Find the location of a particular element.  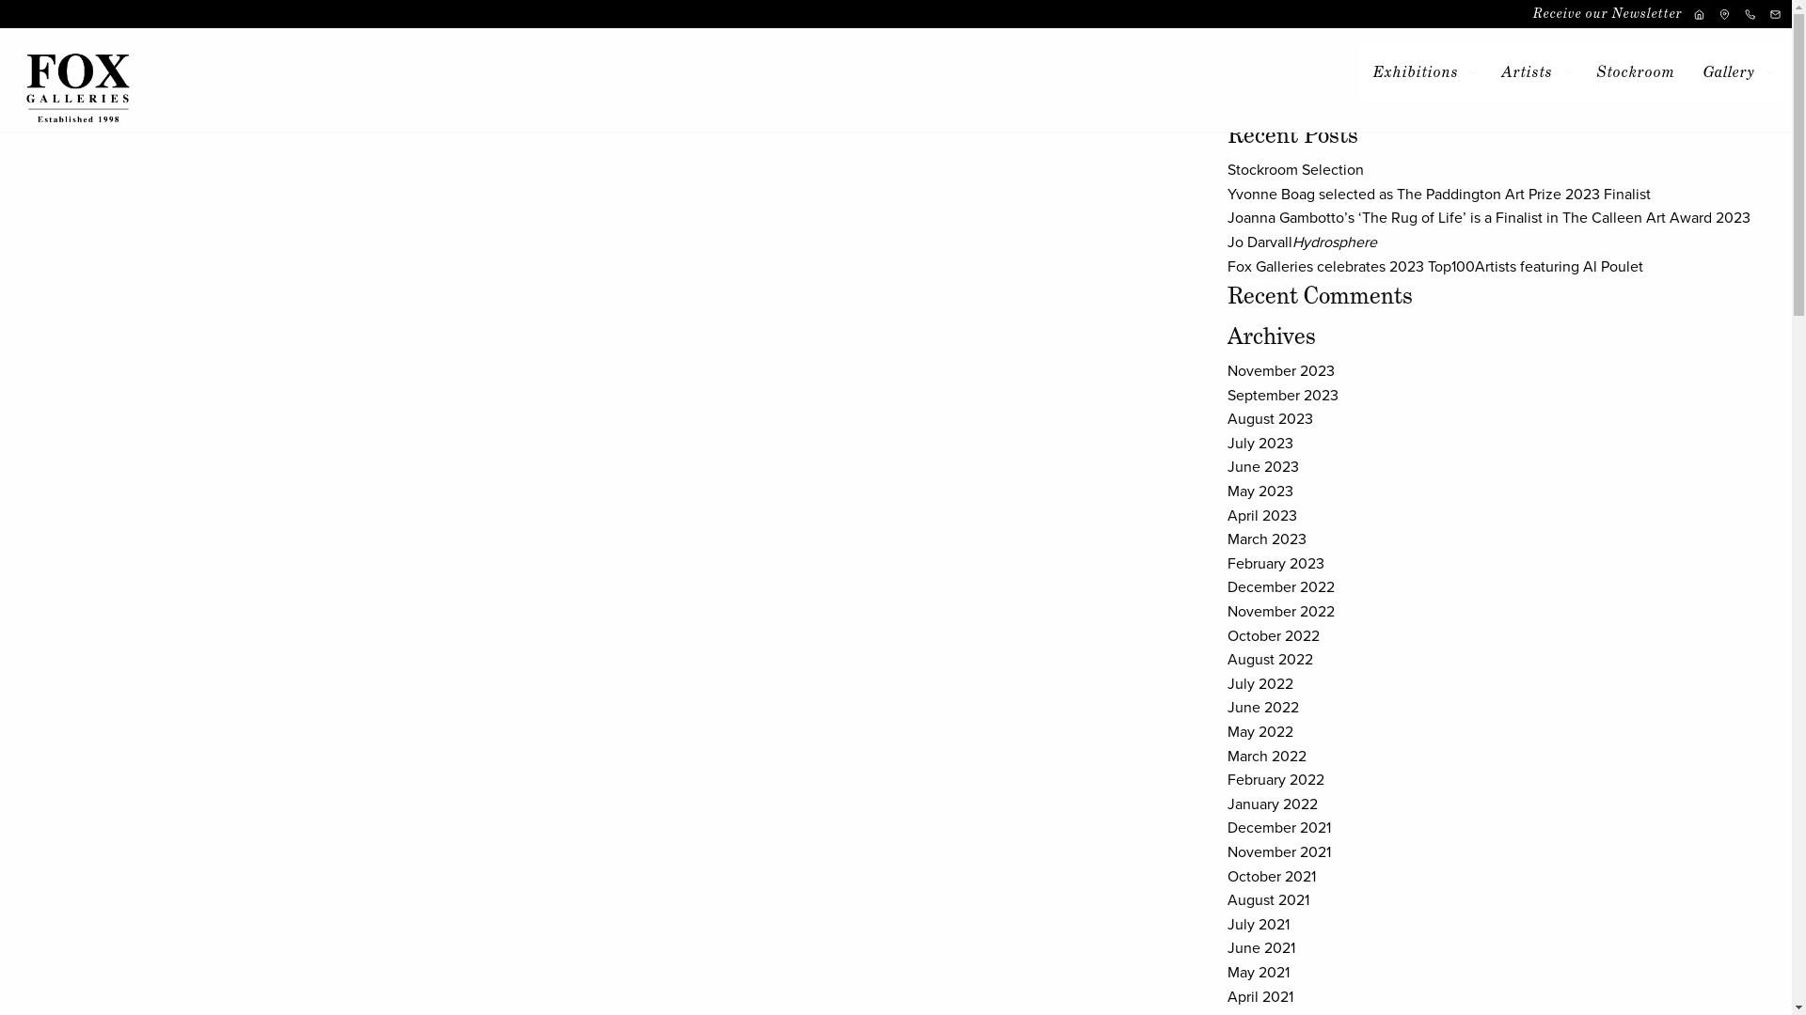

May 2022 is located at coordinates (1260, 732).